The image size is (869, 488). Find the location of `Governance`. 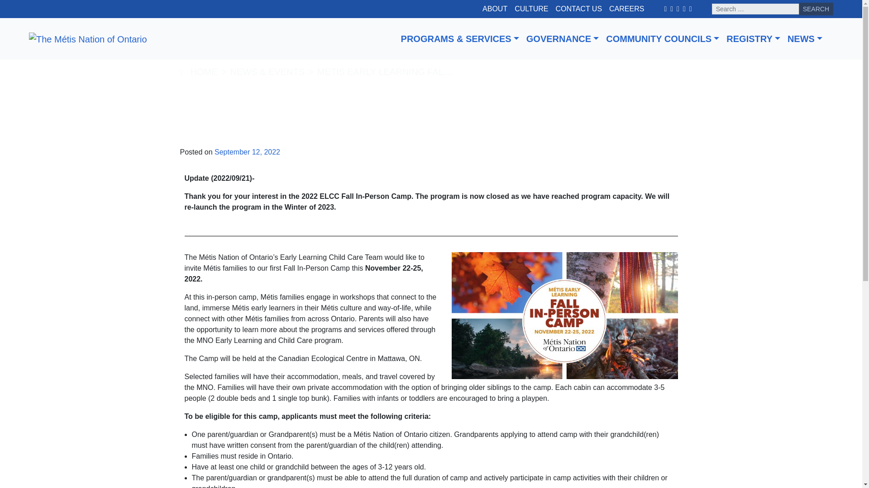

Governance is located at coordinates (562, 39).